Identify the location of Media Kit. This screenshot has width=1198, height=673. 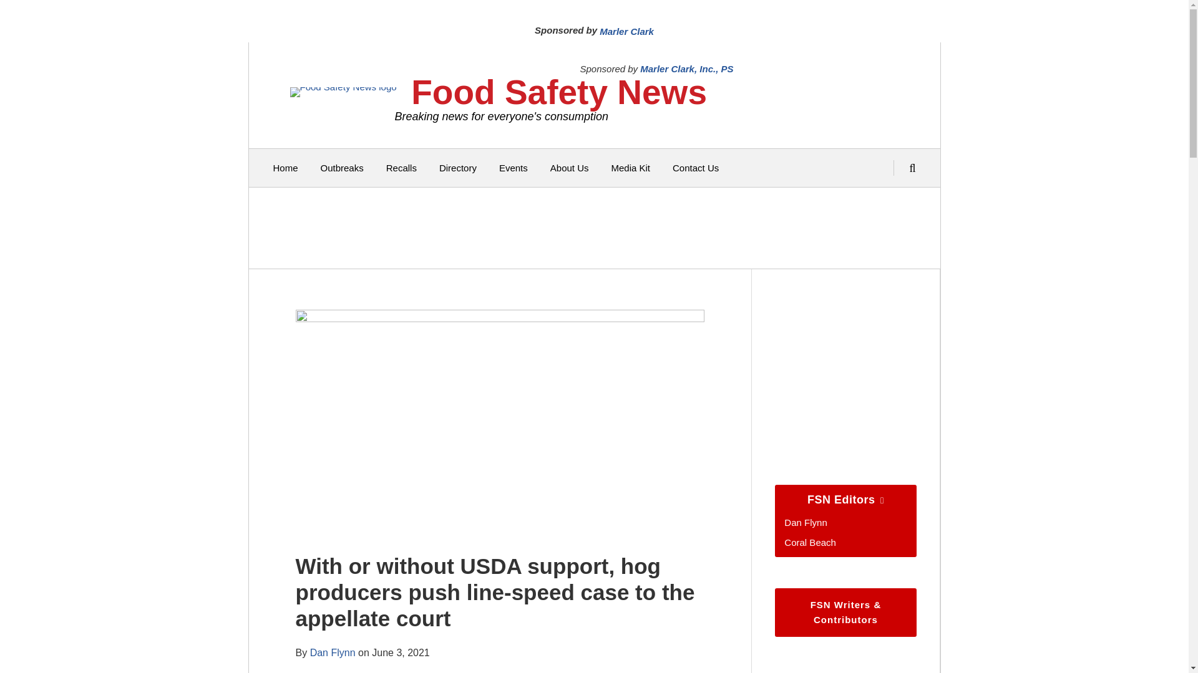
(630, 168).